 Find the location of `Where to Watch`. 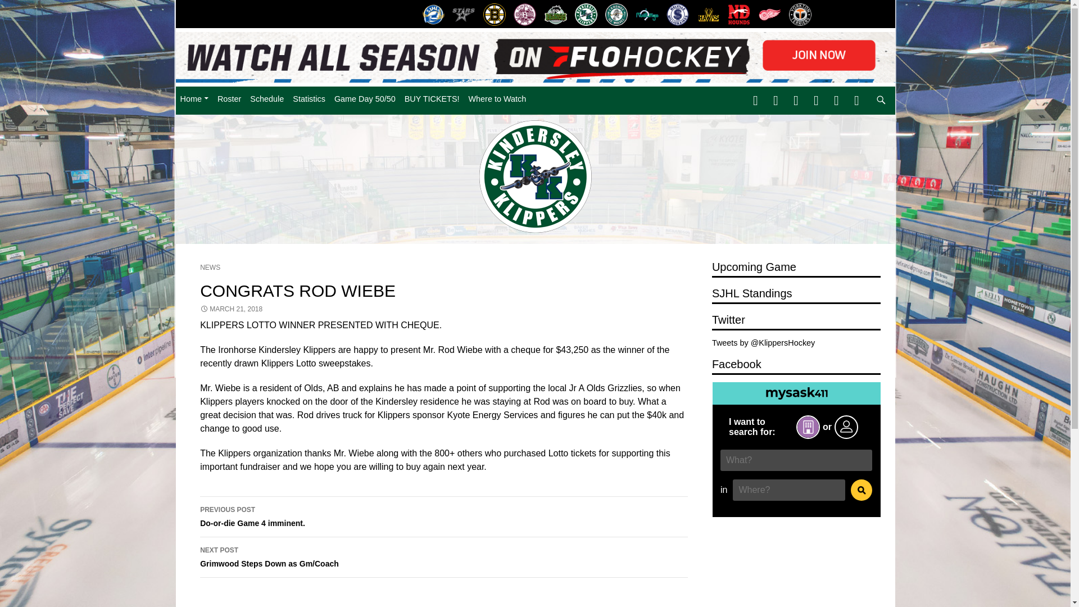

Where to Watch is located at coordinates (497, 99).